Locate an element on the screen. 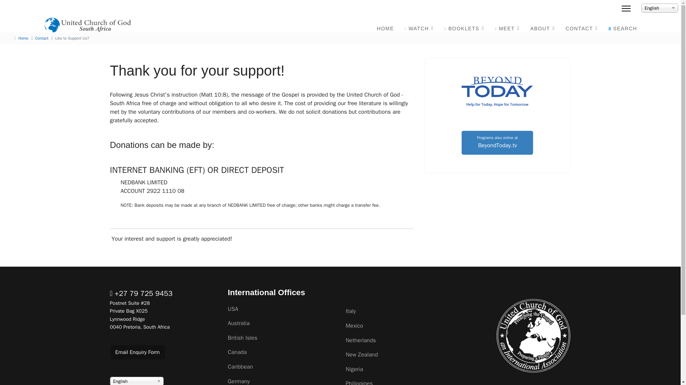 This screenshot has height=385, width=686. BOOKLETS is located at coordinates (464, 29).